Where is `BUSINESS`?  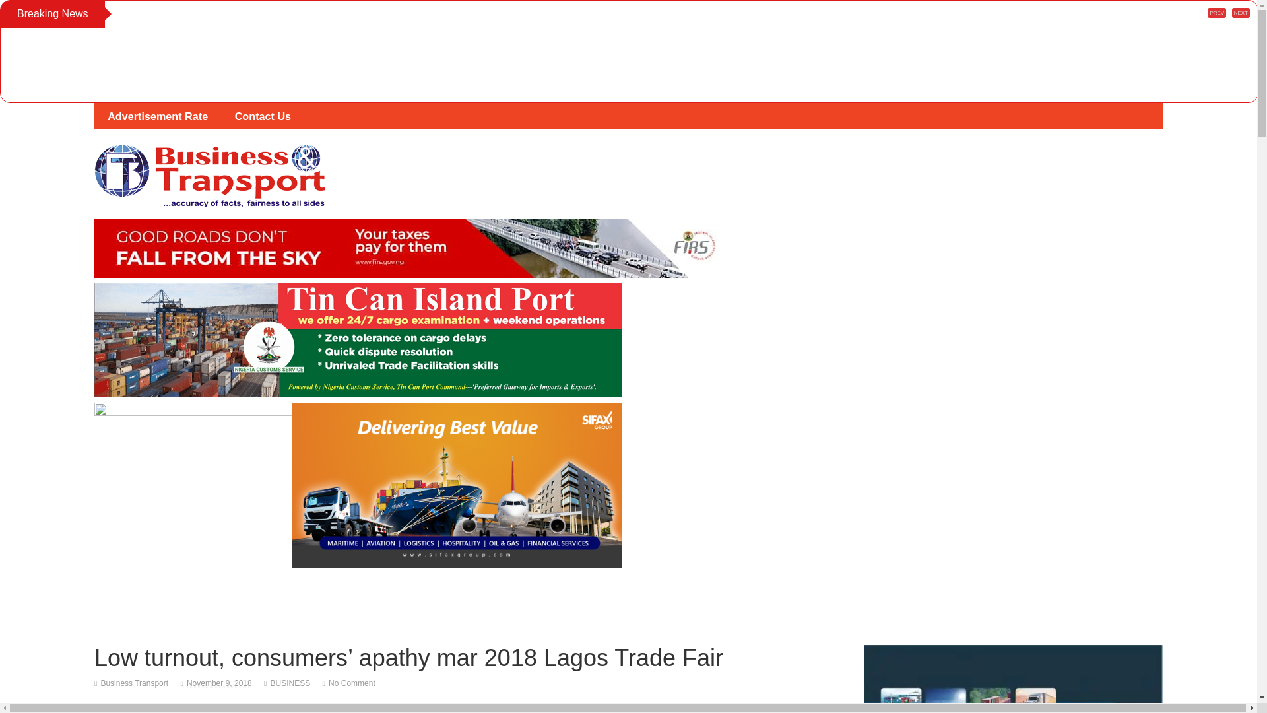
BUSINESS is located at coordinates (290, 683).